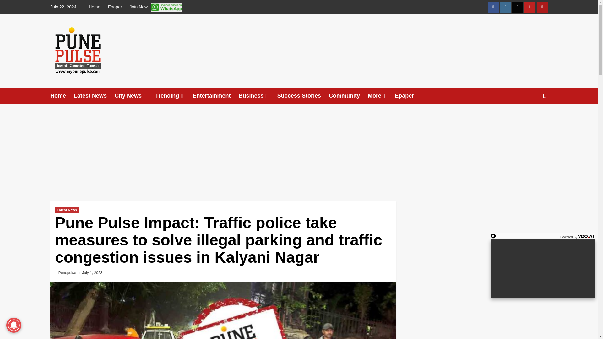 This screenshot has height=339, width=603. Describe the element at coordinates (542, 7) in the screenshot. I see `Telegram` at that location.